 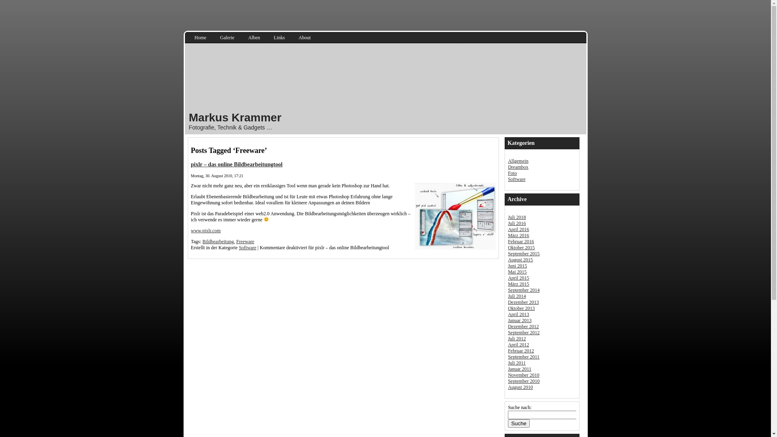 What do you see at coordinates (517, 272) in the screenshot?
I see `Mai 2015` at bounding box center [517, 272].